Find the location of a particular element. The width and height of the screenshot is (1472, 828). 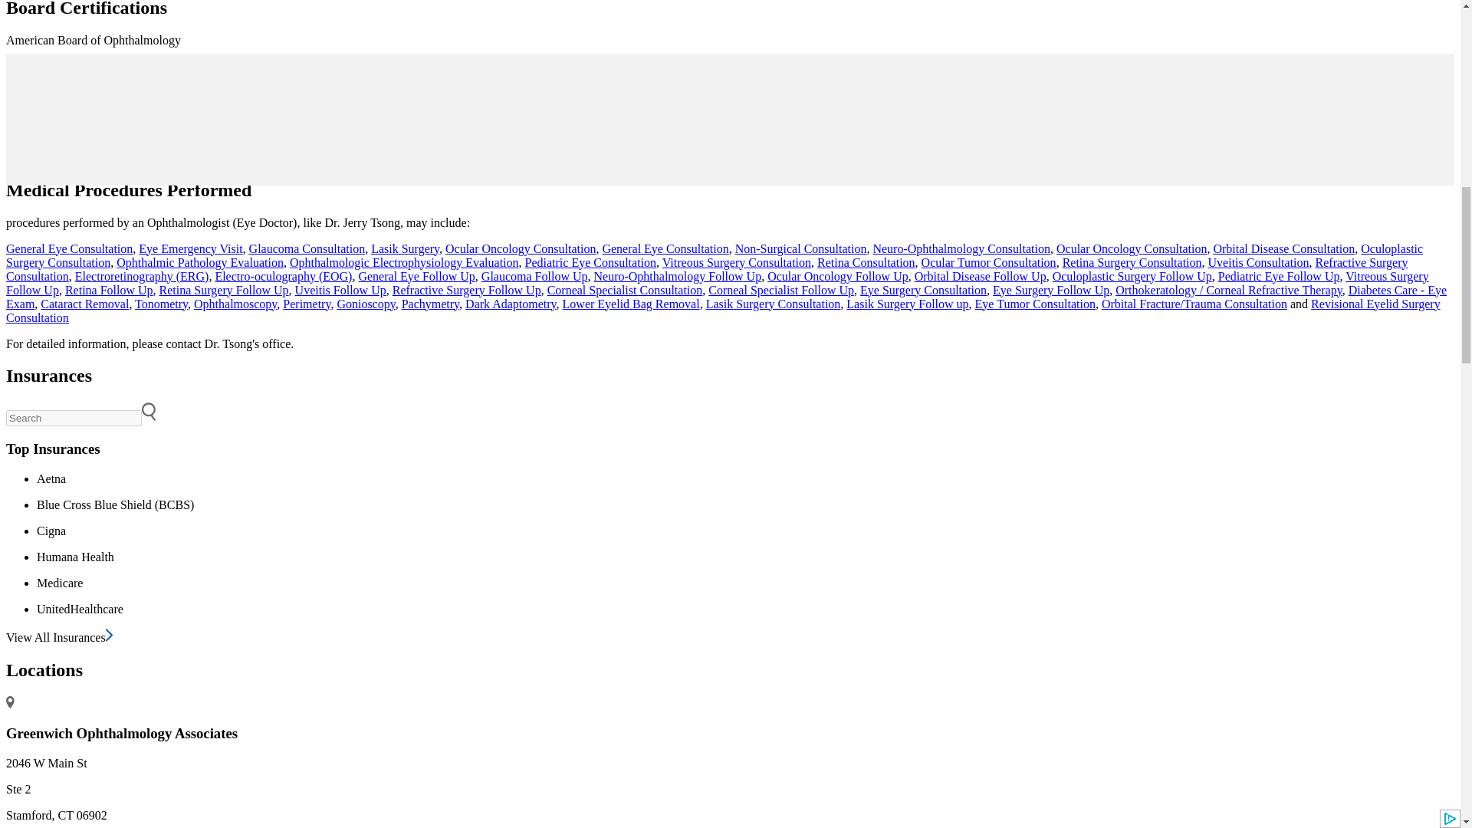

Pediatric Eye Consultation is located at coordinates (590, 262).